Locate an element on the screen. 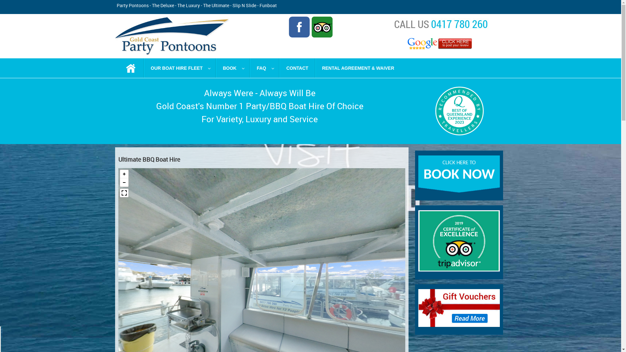 This screenshot has width=626, height=352. RENTAL AGREEMENT & WAIVER is located at coordinates (358, 68).